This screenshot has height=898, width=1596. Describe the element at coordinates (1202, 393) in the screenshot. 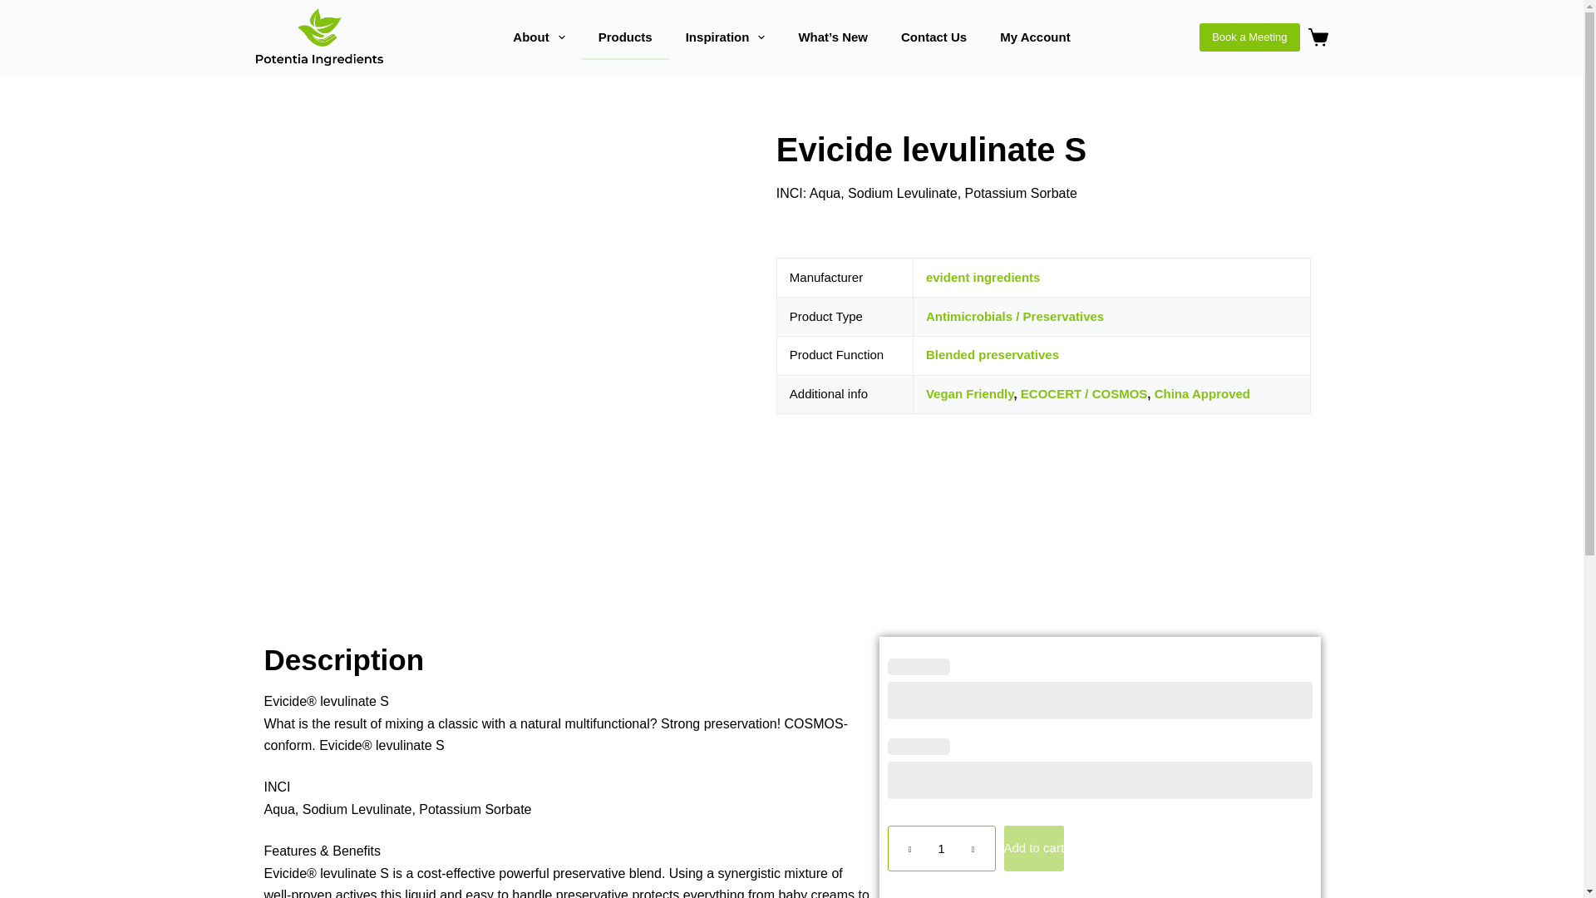

I see `China Approved` at that location.